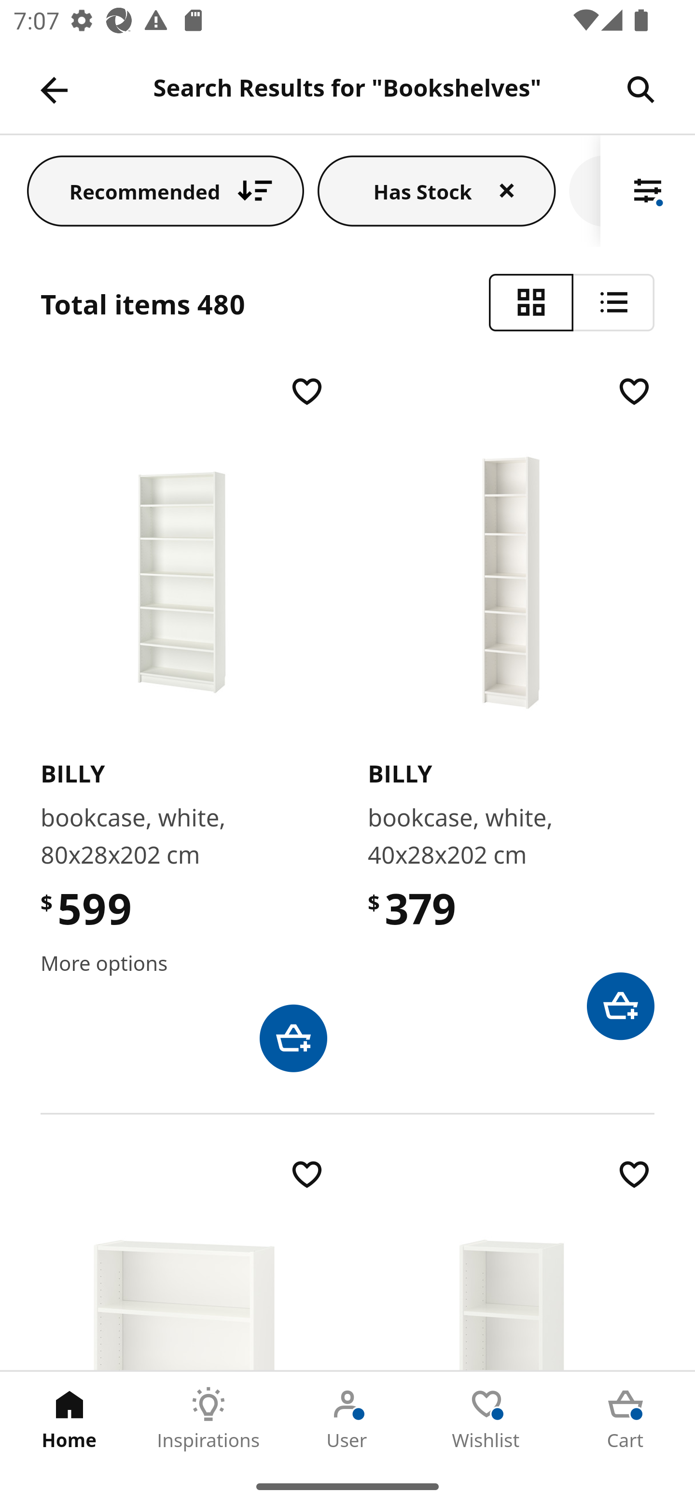  Describe the element at coordinates (208, 1419) in the screenshot. I see `Inspirations
Tab 2 of 5` at that location.